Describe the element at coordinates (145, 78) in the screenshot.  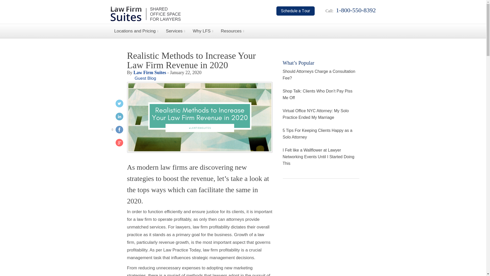
I see `Guest Blog` at that location.